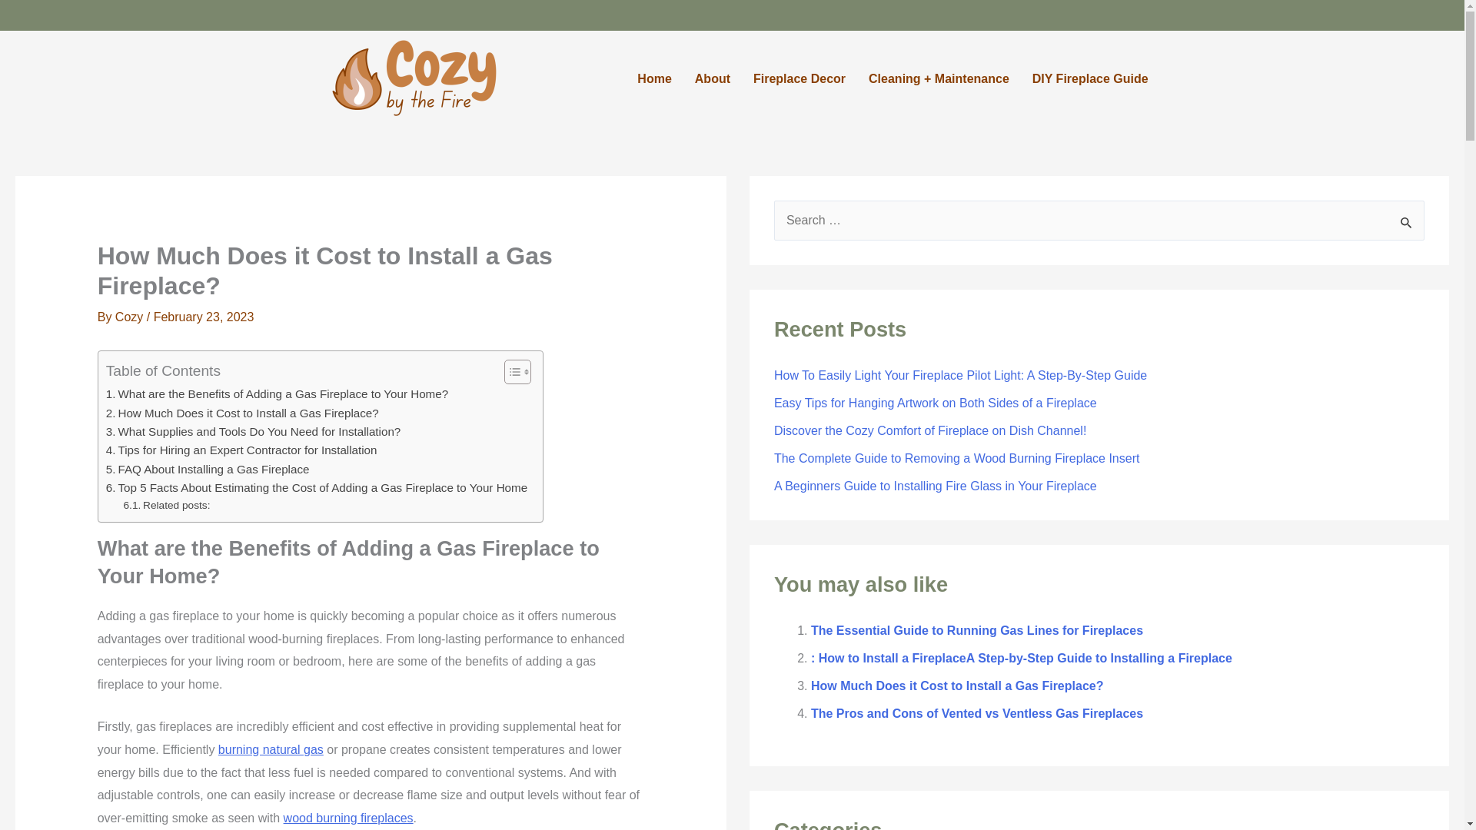 This screenshot has height=830, width=1476. I want to click on How Much Does it Cost to Install a Gas Fireplace?, so click(243, 413).